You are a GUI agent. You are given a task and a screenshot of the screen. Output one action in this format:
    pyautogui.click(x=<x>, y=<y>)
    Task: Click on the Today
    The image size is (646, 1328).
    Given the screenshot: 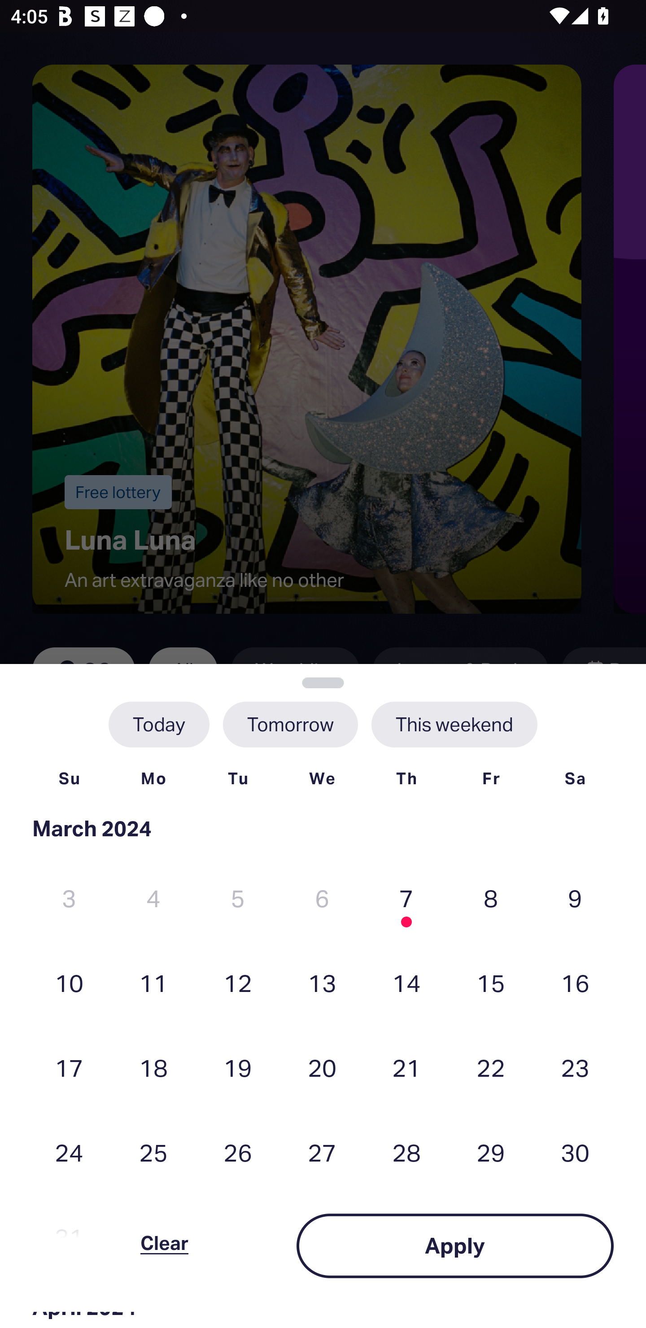 What is the action you would take?
    pyautogui.click(x=159, y=724)
    